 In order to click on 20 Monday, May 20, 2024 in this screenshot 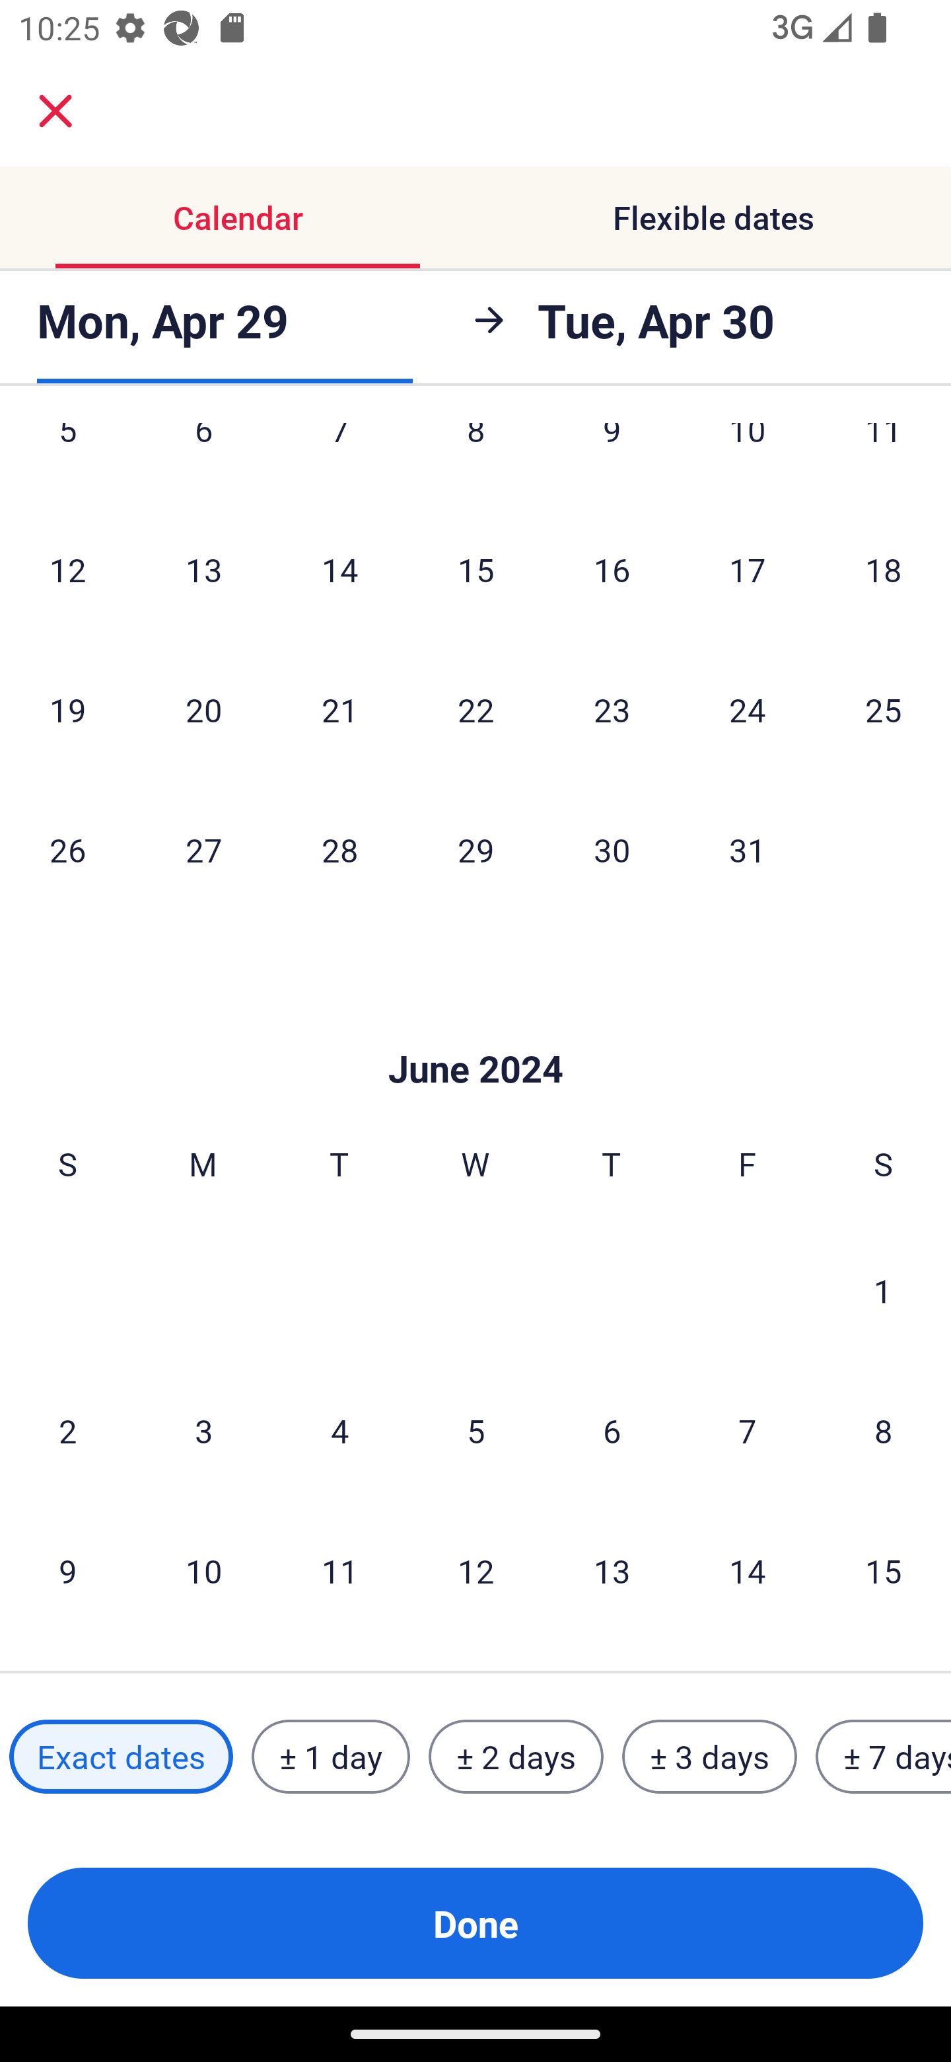, I will do `click(203, 709)`.